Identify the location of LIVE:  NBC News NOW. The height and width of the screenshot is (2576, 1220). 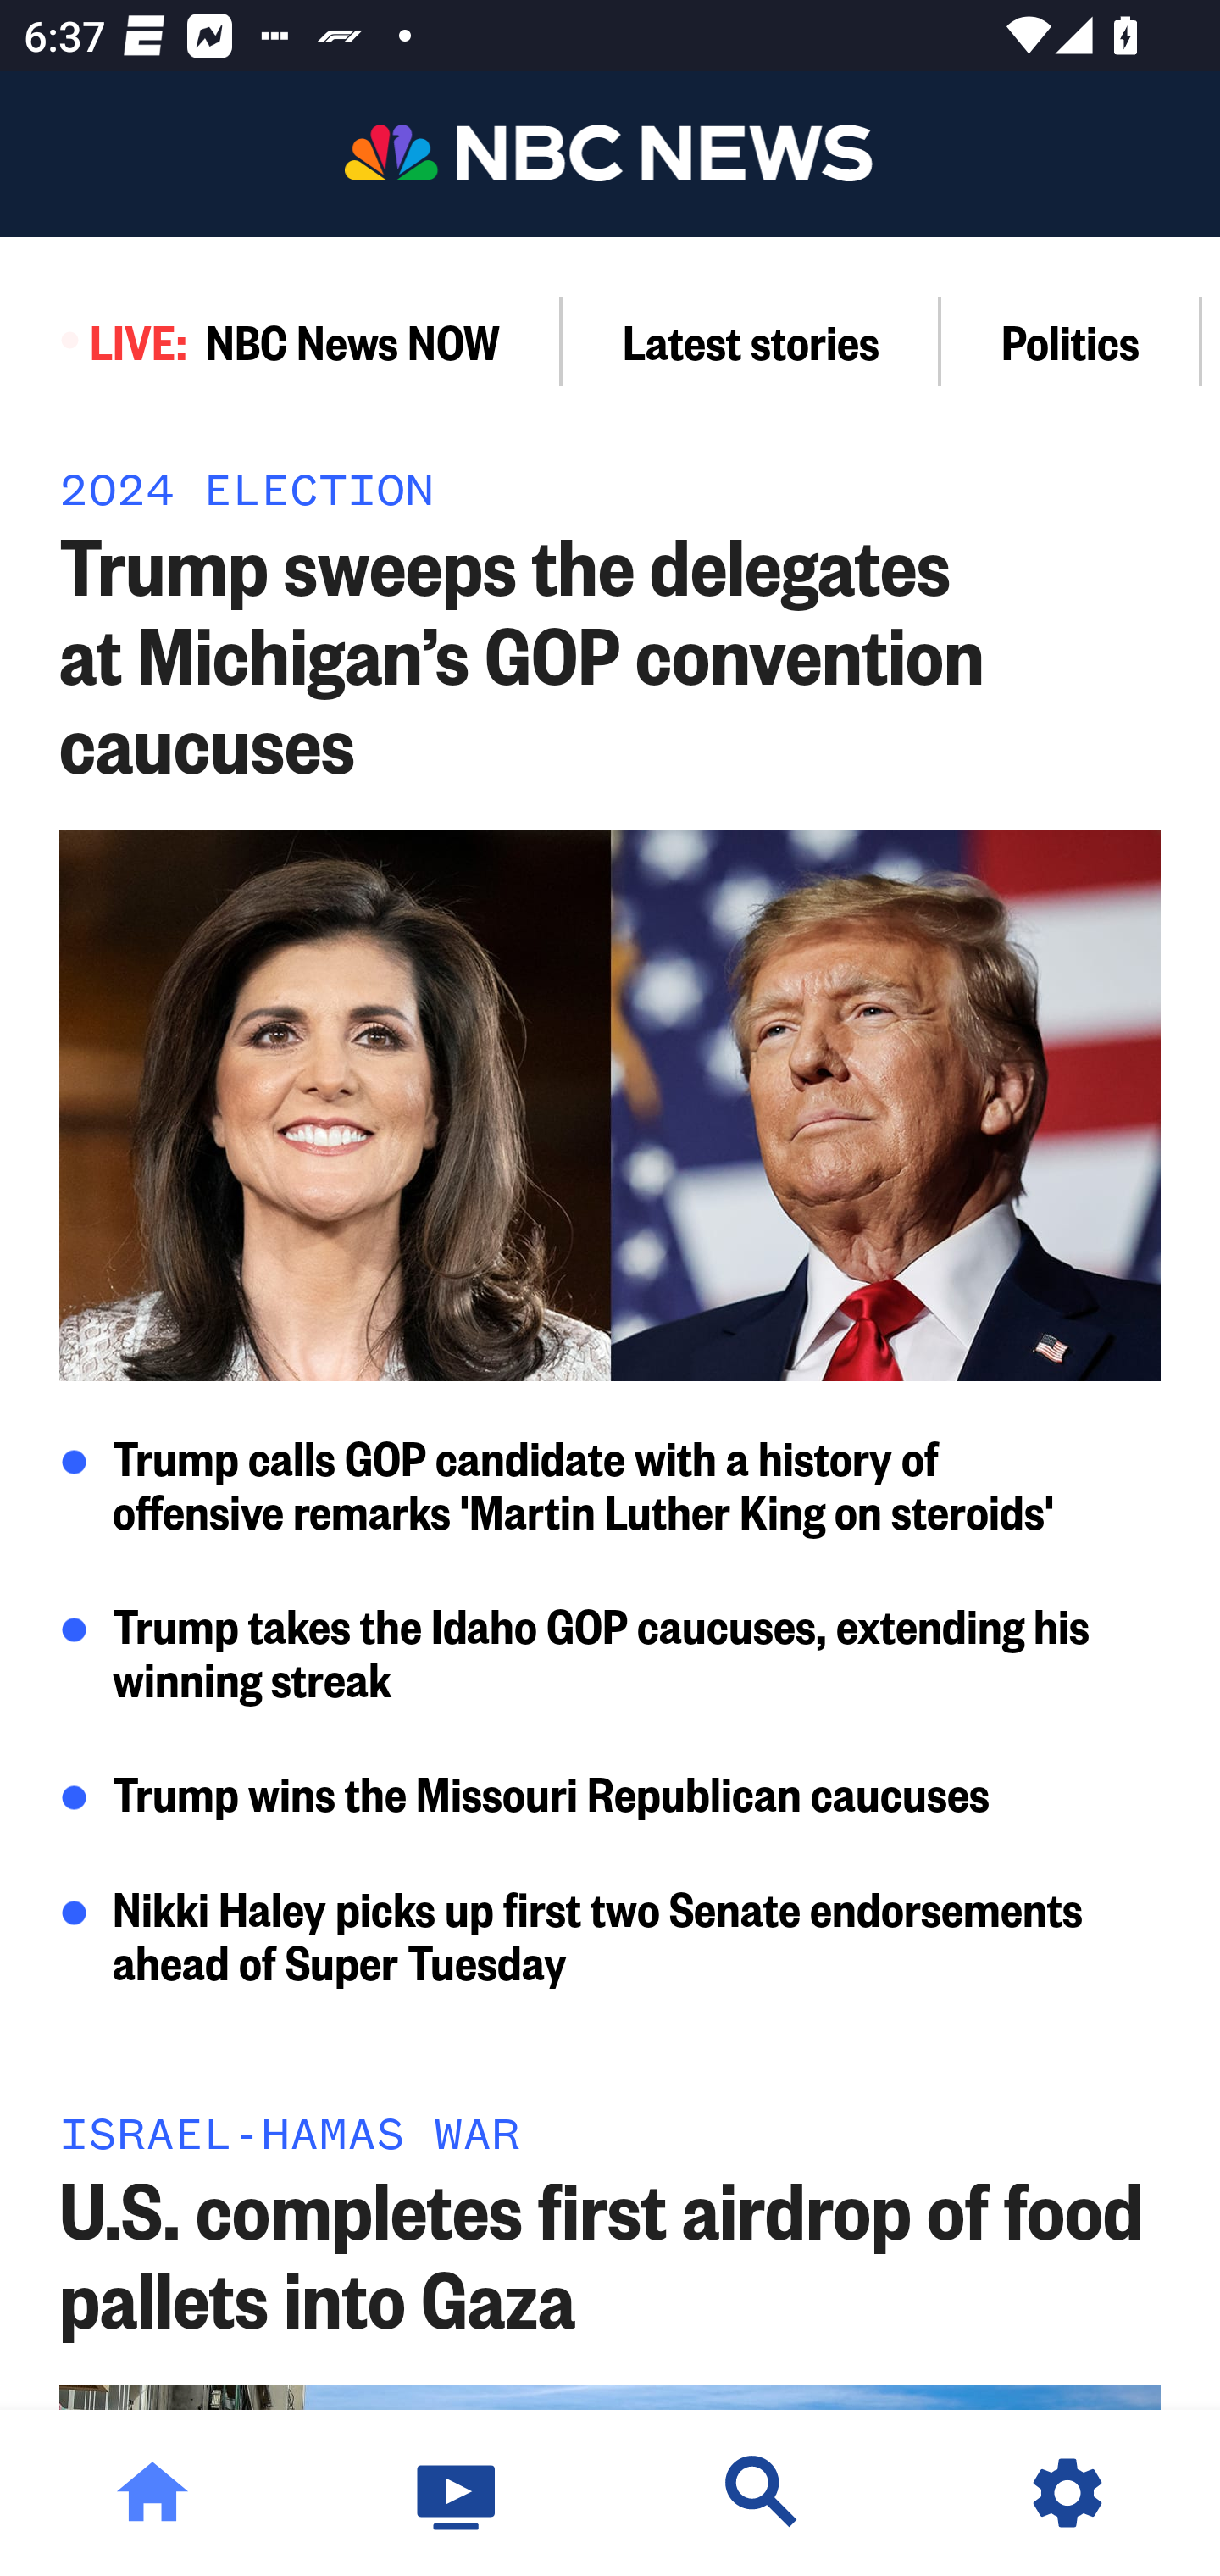
(281, 341).